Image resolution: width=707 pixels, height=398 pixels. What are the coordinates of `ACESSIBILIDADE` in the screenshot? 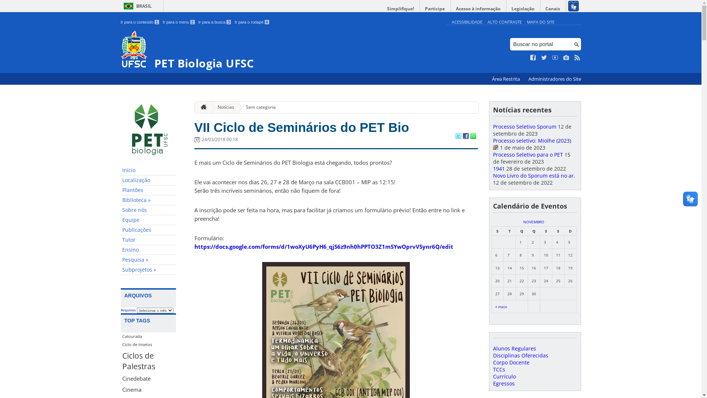 It's located at (467, 22).